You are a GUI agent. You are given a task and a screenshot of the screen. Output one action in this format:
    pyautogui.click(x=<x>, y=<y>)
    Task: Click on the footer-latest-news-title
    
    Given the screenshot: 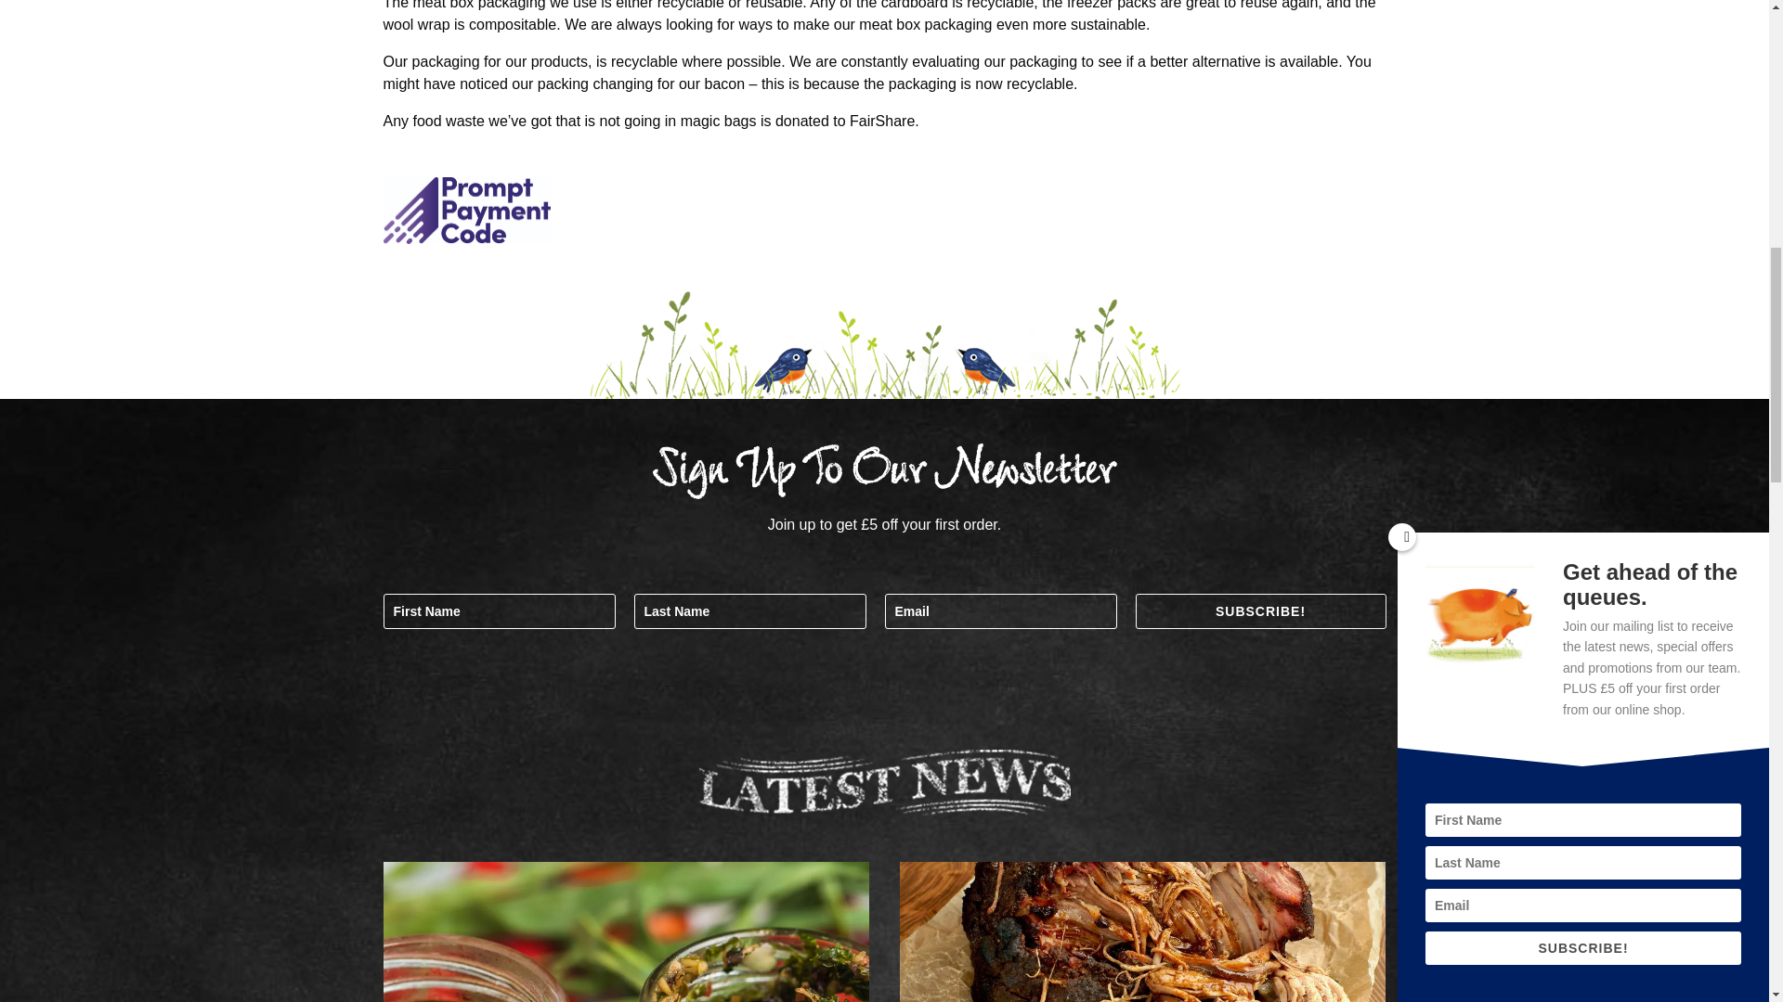 What is the action you would take?
    pyautogui.click(x=884, y=781)
    